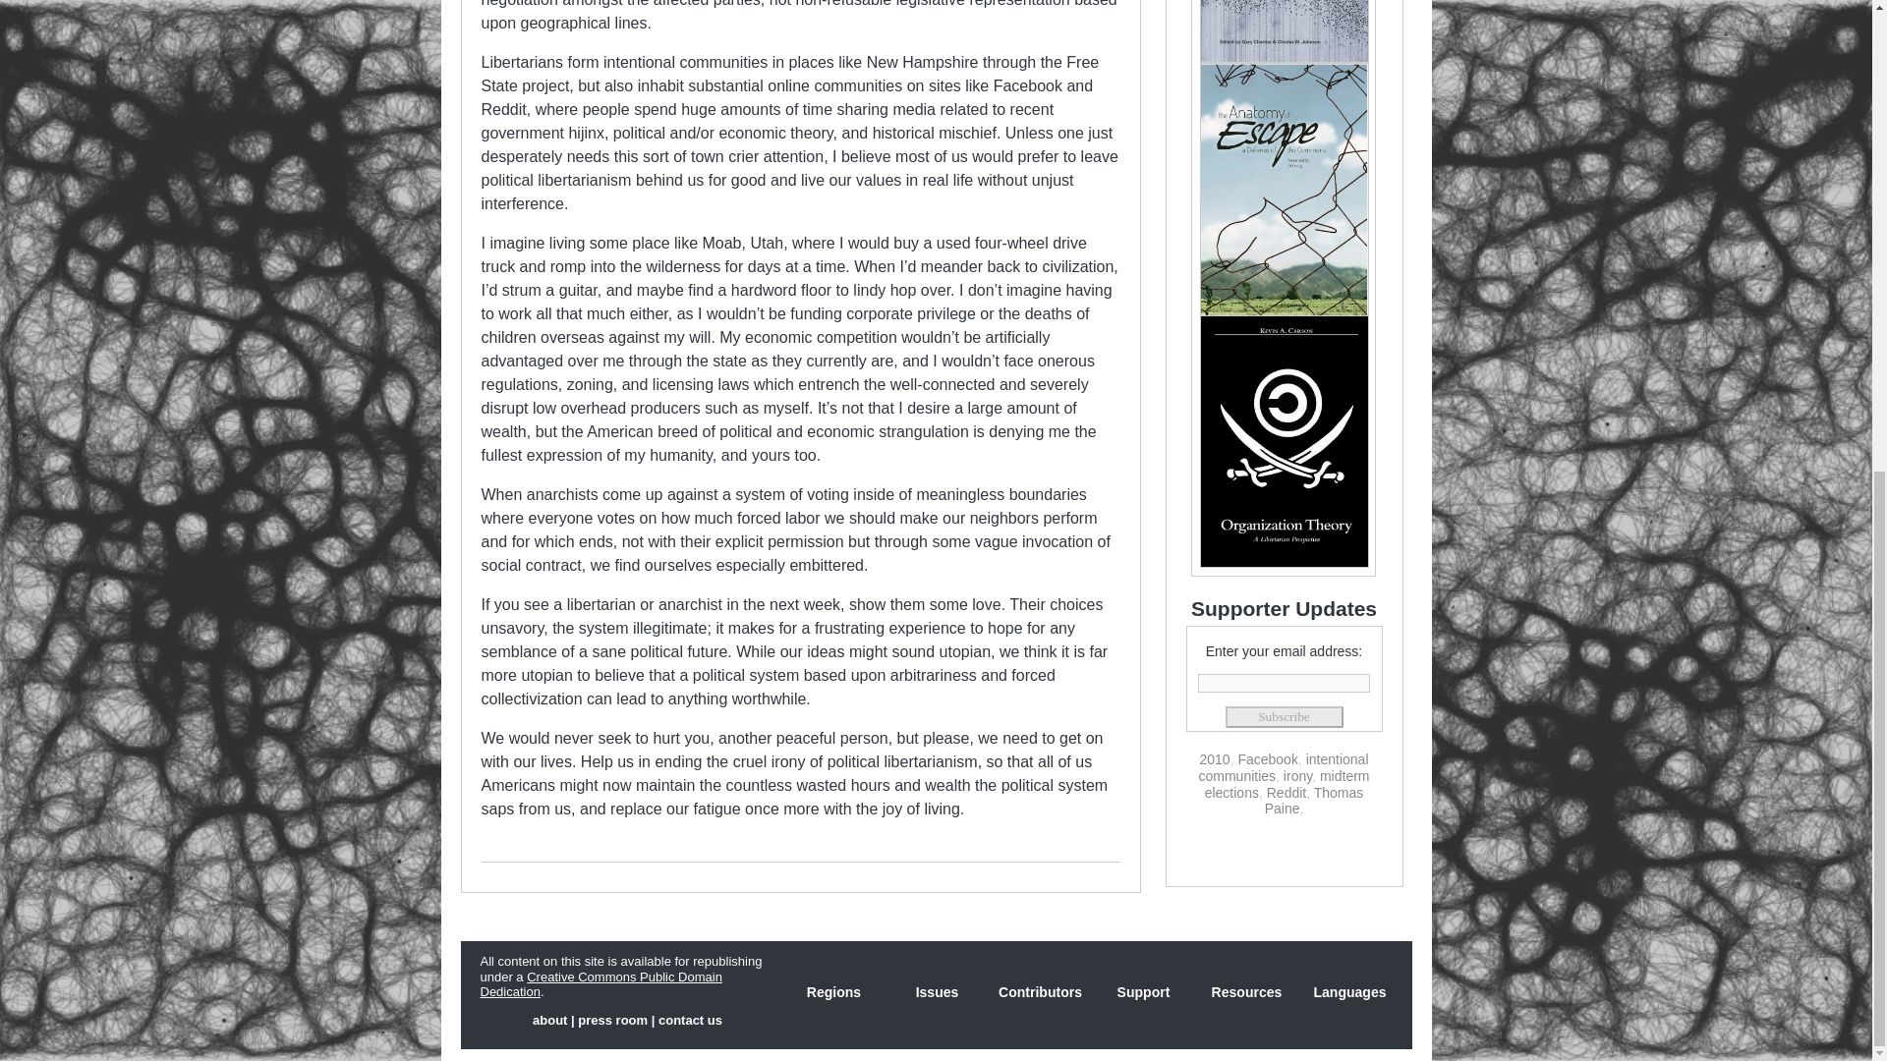 This screenshot has height=1061, width=1887. Describe the element at coordinates (1040, 992) in the screenshot. I see `Contributors` at that location.